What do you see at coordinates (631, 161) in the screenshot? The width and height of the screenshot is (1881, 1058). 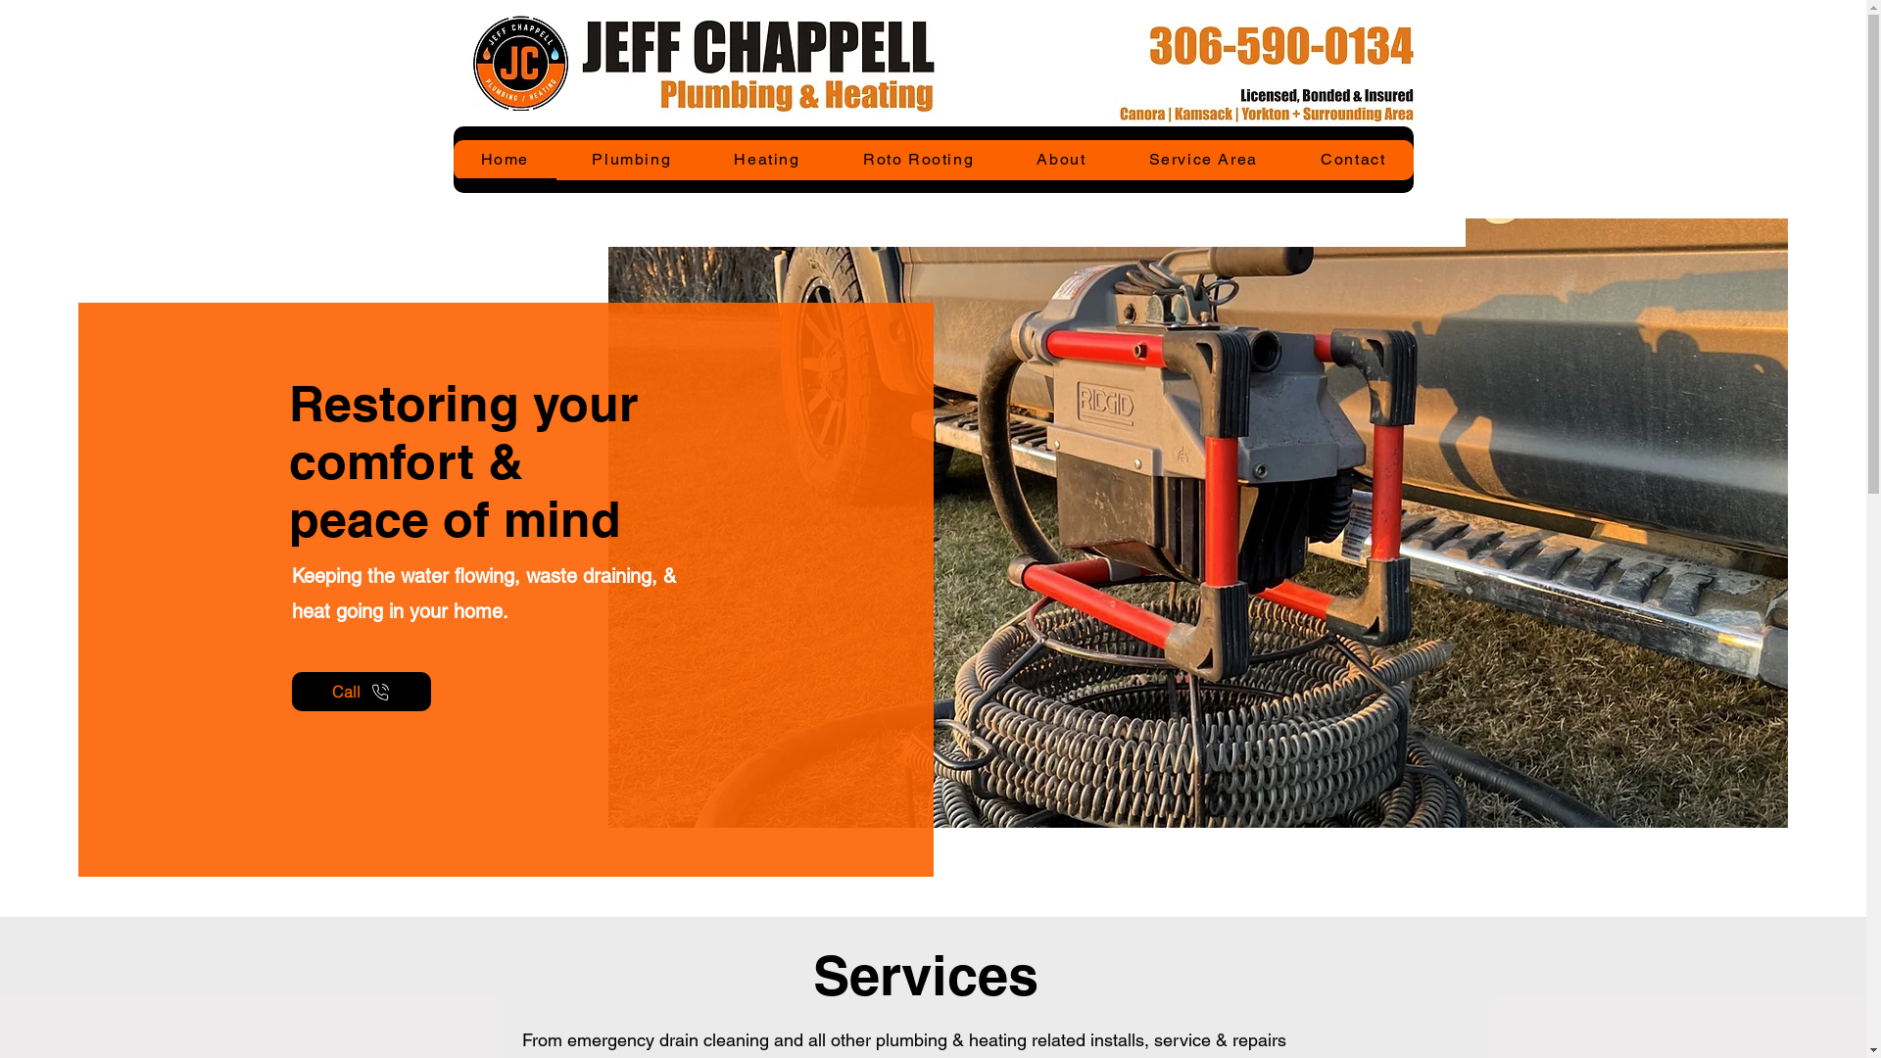 I see `Plumbing` at bounding box center [631, 161].